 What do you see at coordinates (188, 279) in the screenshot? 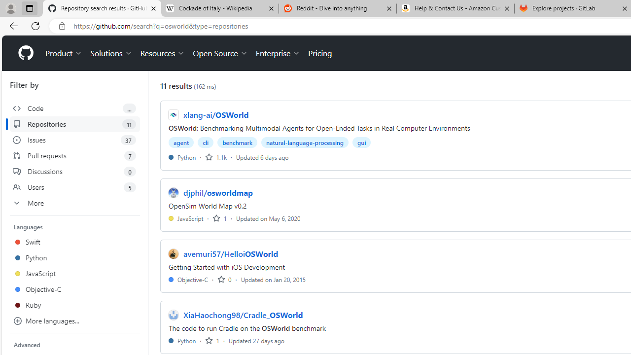
I see `Objective-C` at bounding box center [188, 279].